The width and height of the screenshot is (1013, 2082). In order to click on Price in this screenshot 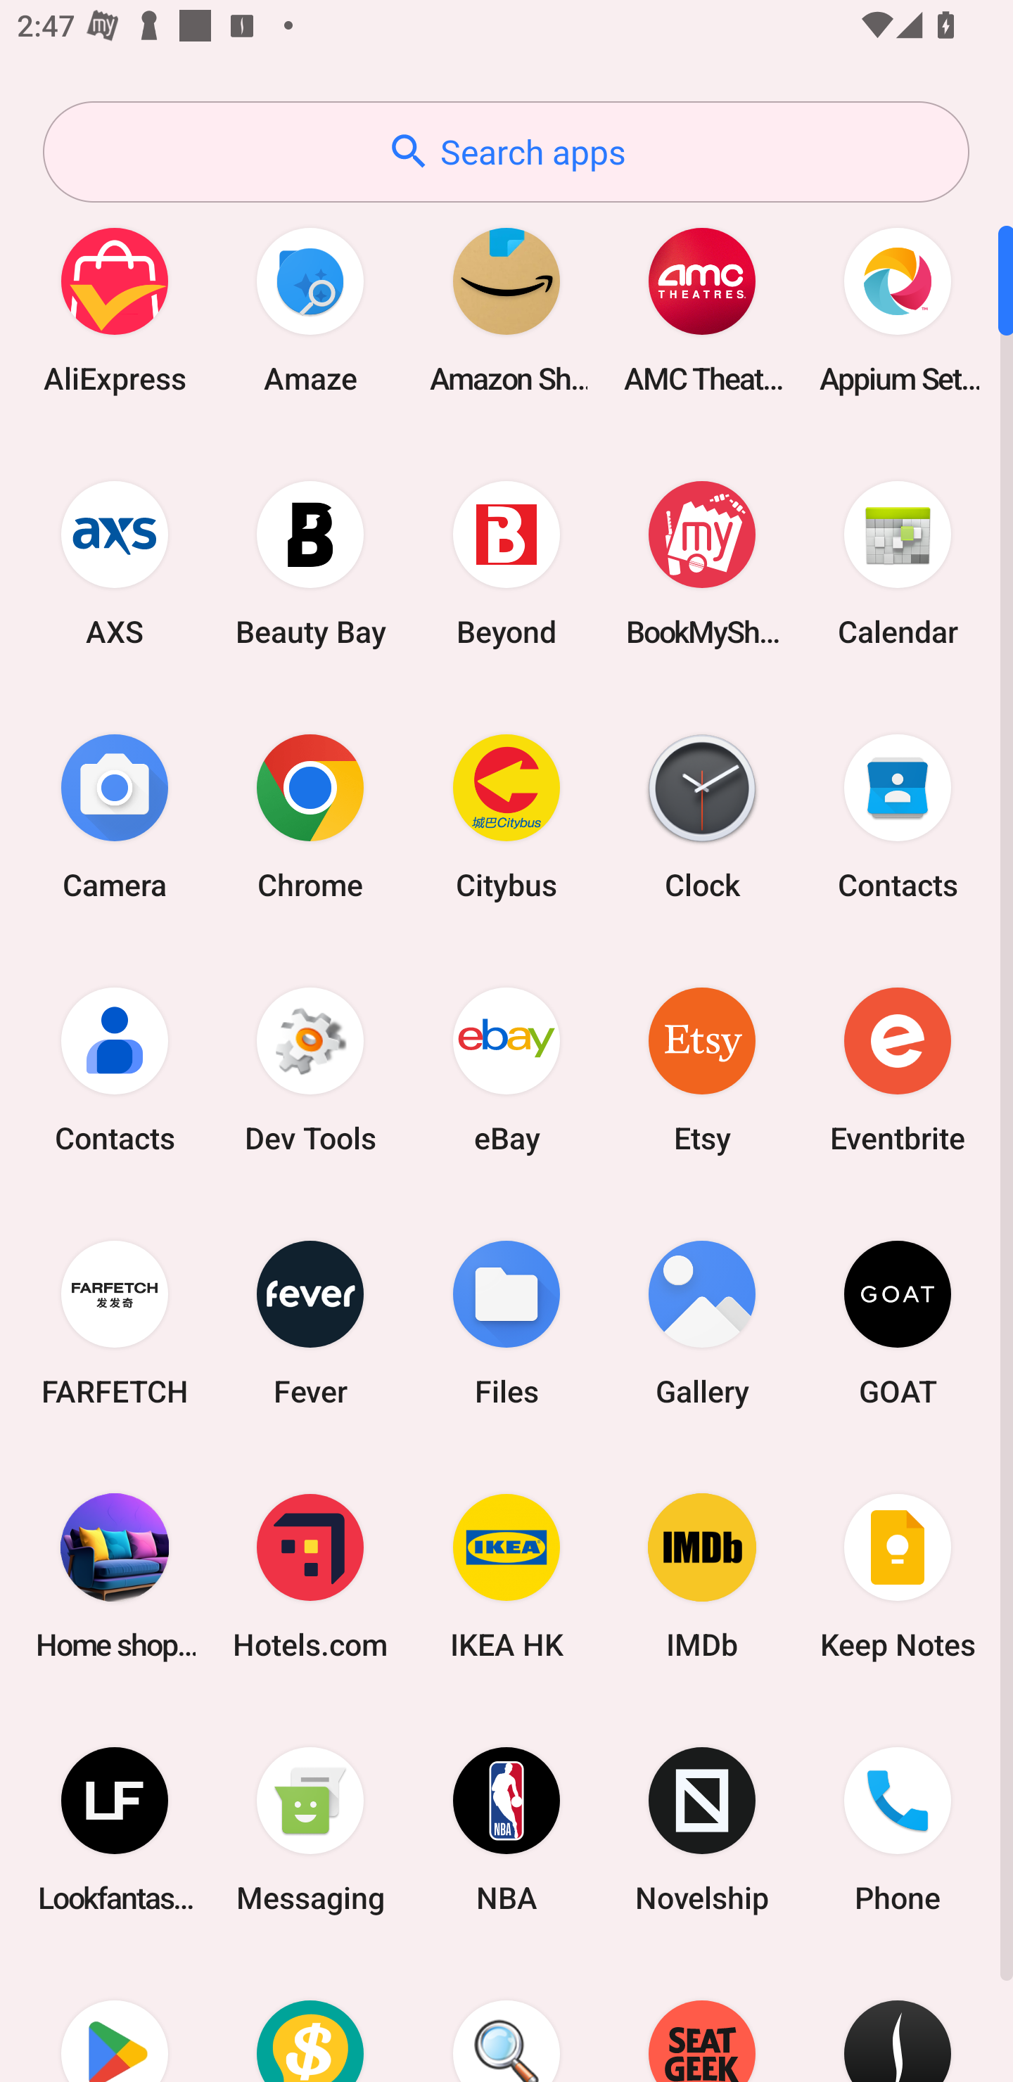, I will do `click(310, 2019)`.